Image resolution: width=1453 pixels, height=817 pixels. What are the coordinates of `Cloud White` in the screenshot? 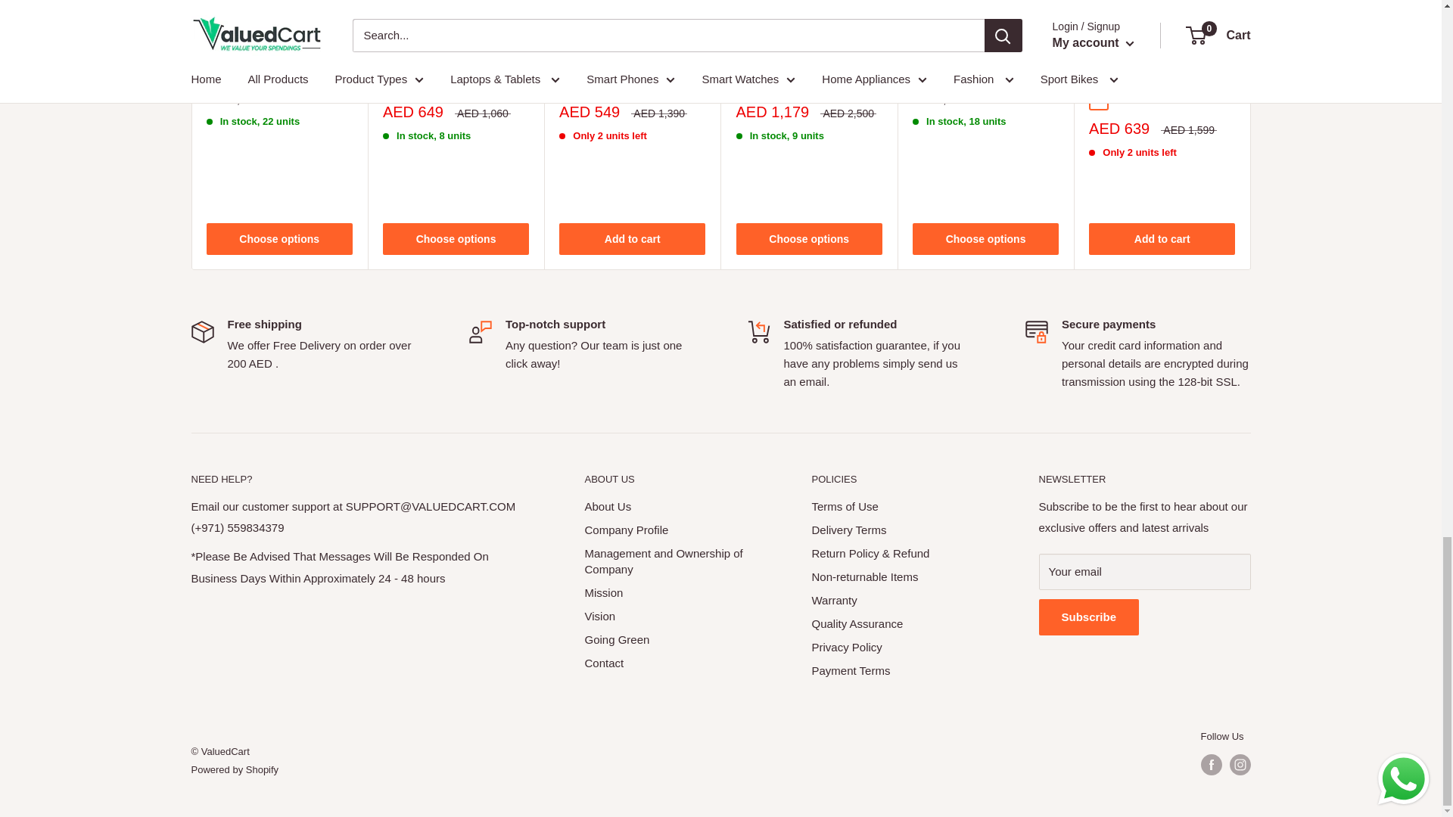 It's located at (791, 83).